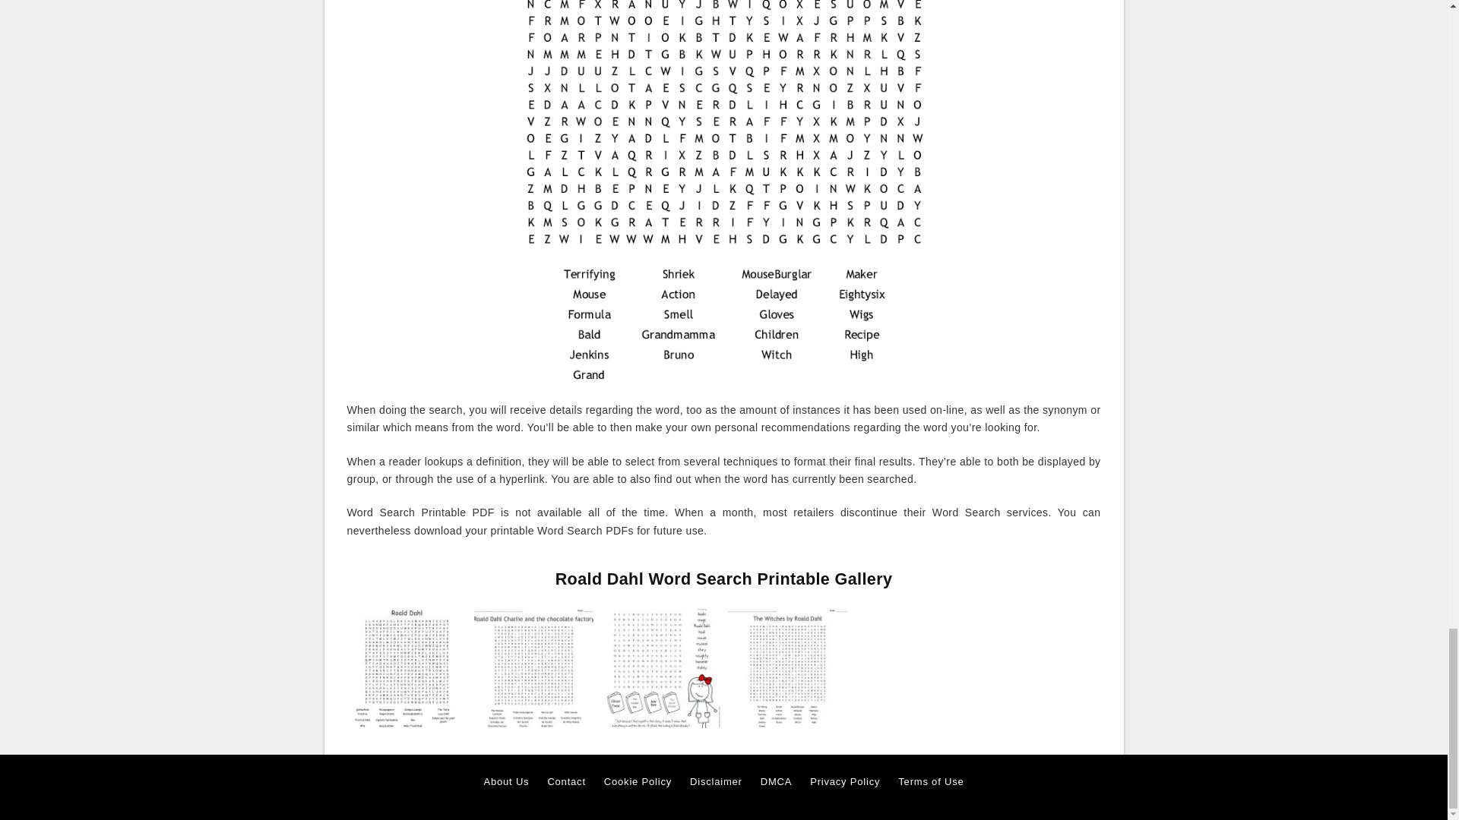 This screenshot has height=820, width=1459. What do you see at coordinates (565, 782) in the screenshot?
I see `Contact` at bounding box center [565, 782].